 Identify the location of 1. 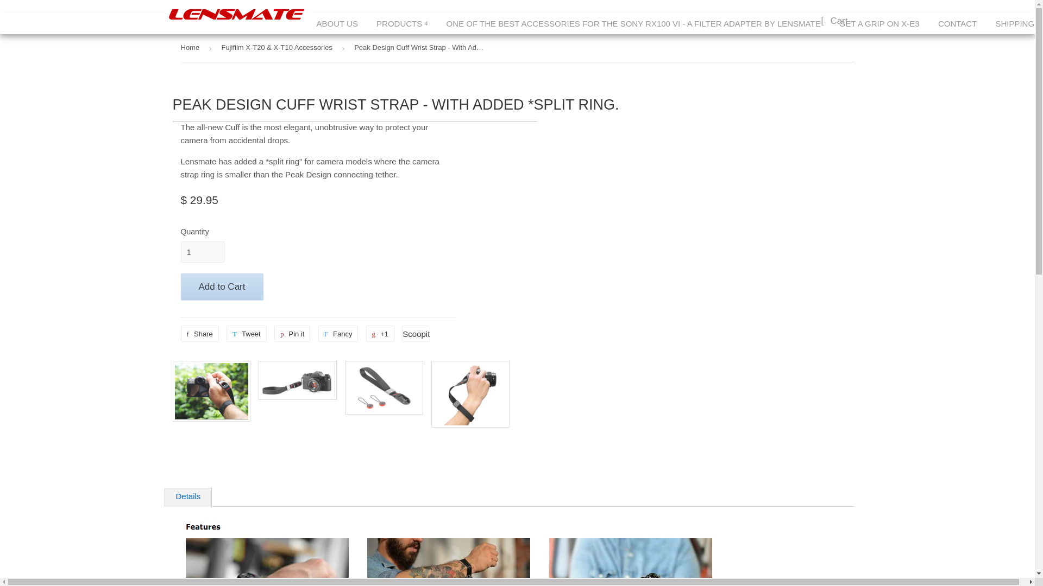
(202, 252).